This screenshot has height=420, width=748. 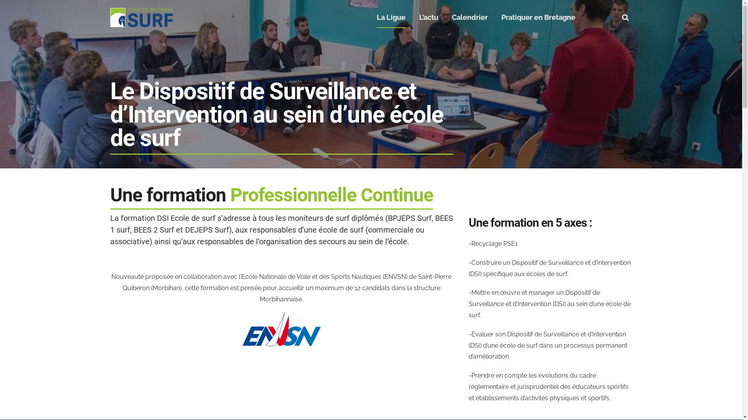 I want to click on La Ligue, so click(x=391, y=18).